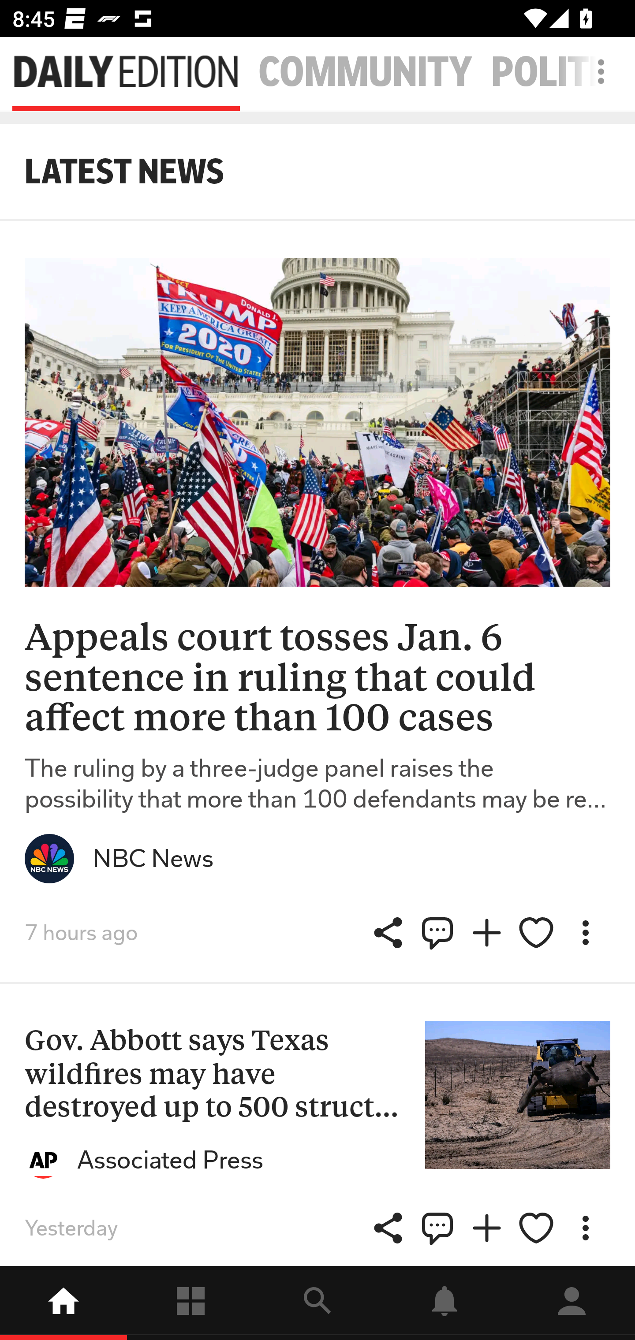 The height and width of the screenshot is (1340, 635). Describe the element at coordinates (563, 72) in the screenshot. I see `POLITICS` at that location.